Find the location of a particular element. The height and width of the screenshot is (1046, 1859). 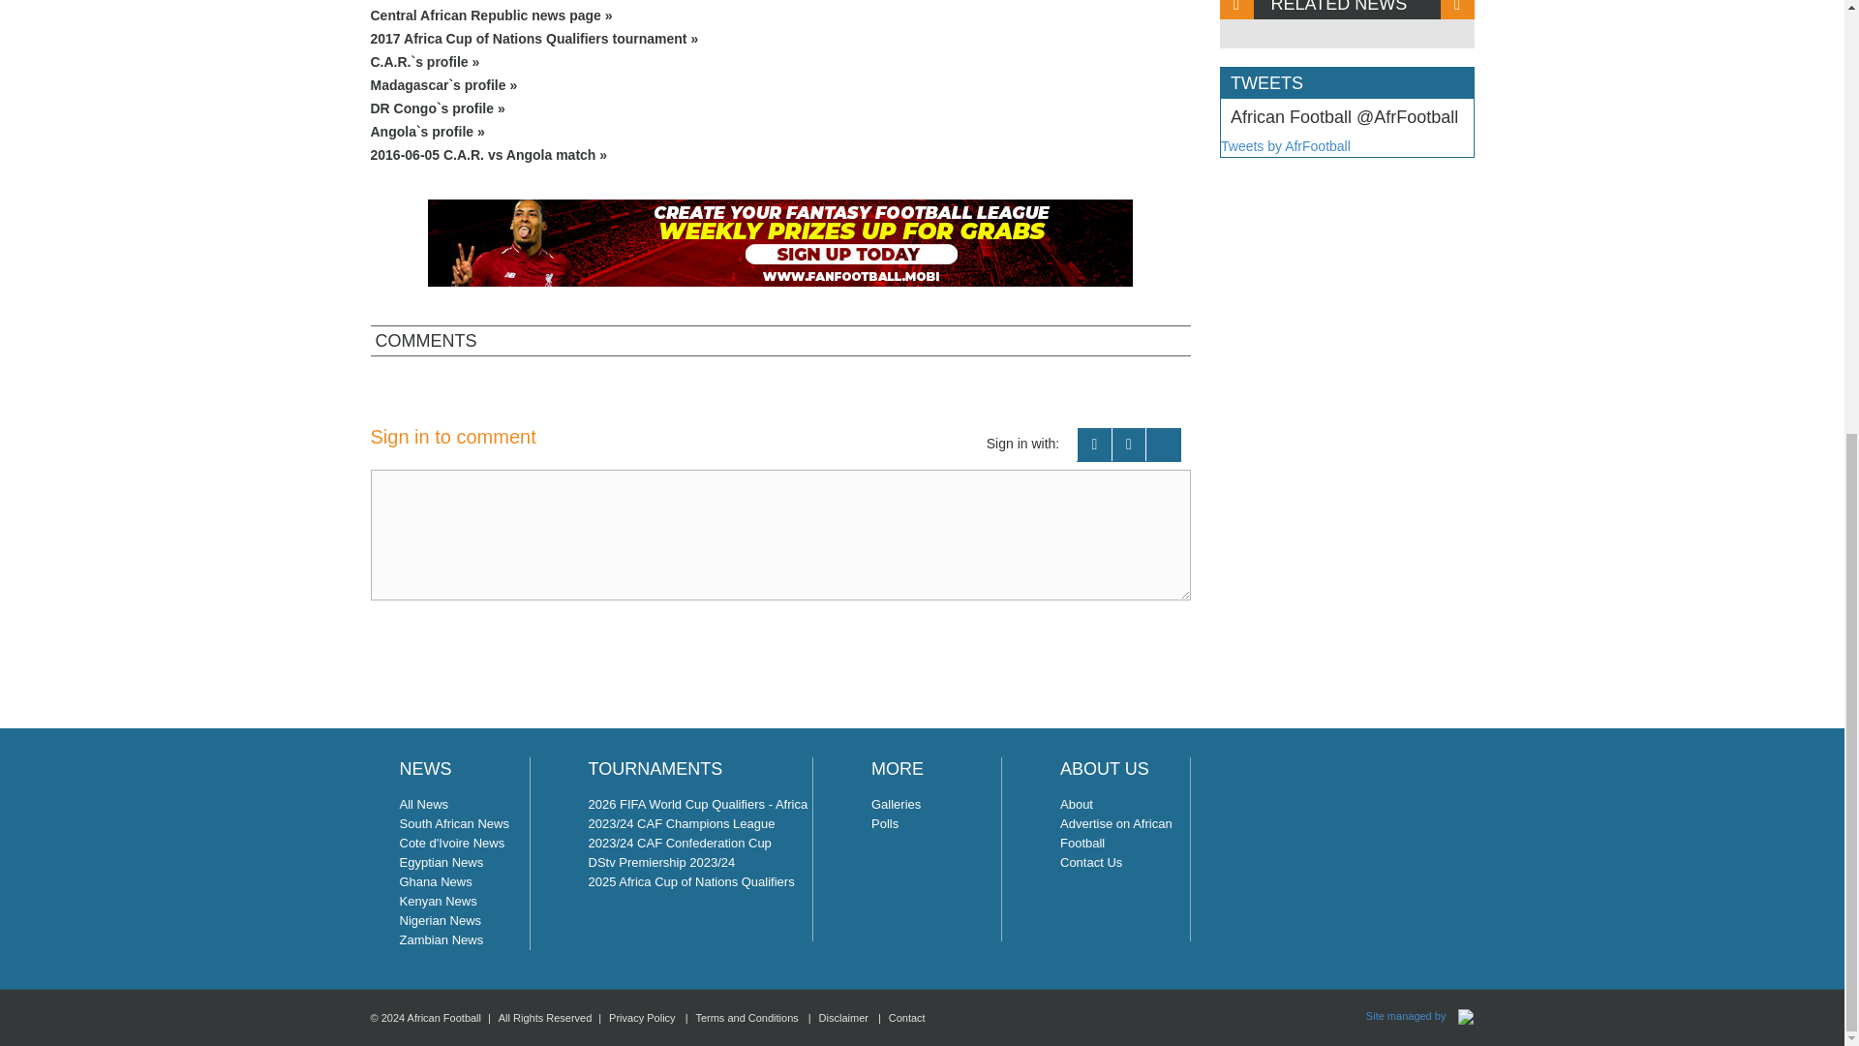

Sign in with your Facebook details is located at coordinates (1094, 445).